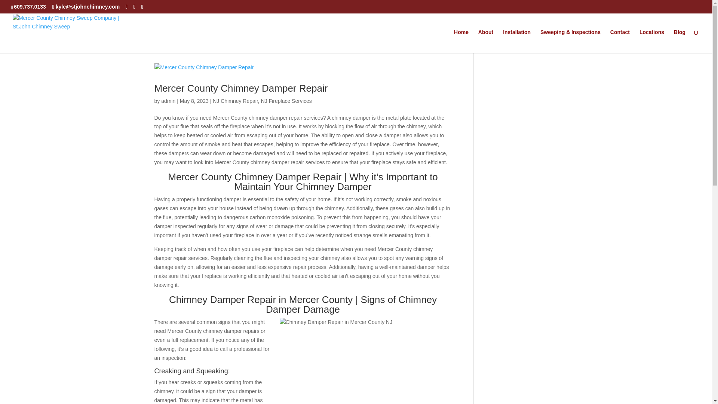 This screenshot has width=718, height=404. What do you see at coordinates (485, 41) in the screenshot?
I see `About` at bounding box center [485, 41].